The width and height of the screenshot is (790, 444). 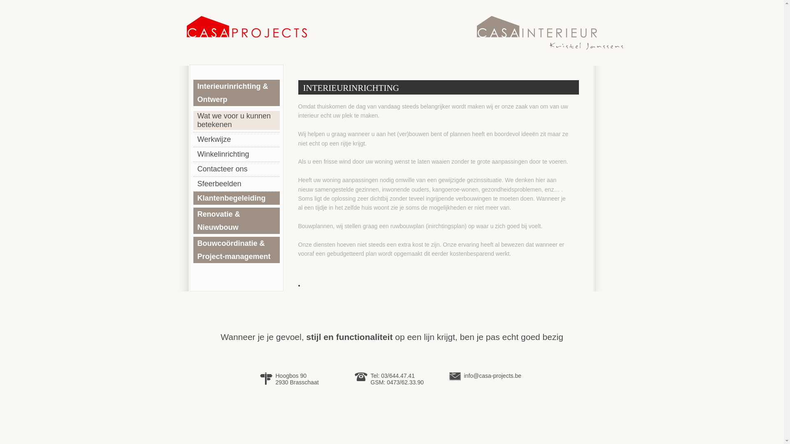 What do you see at coordinates (237, 120) in the screenshot?
I see `Wat we voor u kunnen betekenen` at bounding box center [237, 120].